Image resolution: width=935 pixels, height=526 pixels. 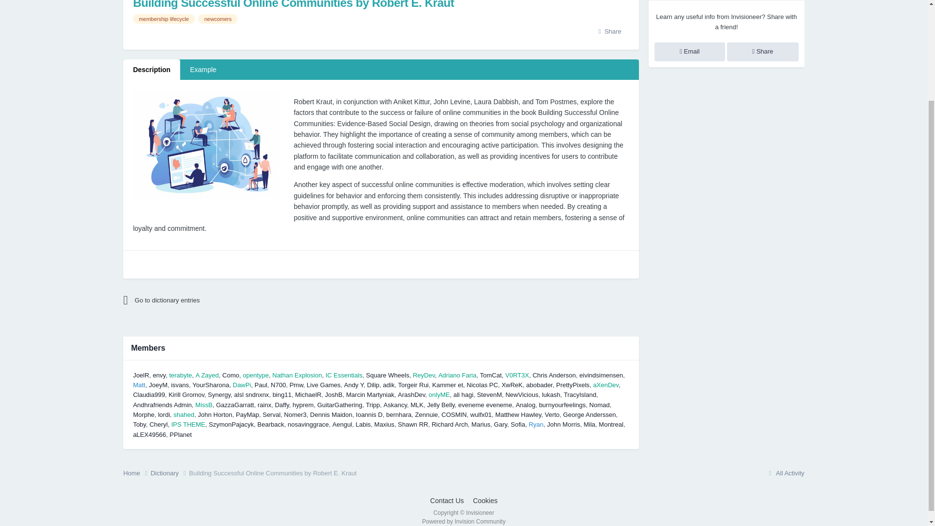 I want to click on Go to Como's profile, so click(x=231, y=375).